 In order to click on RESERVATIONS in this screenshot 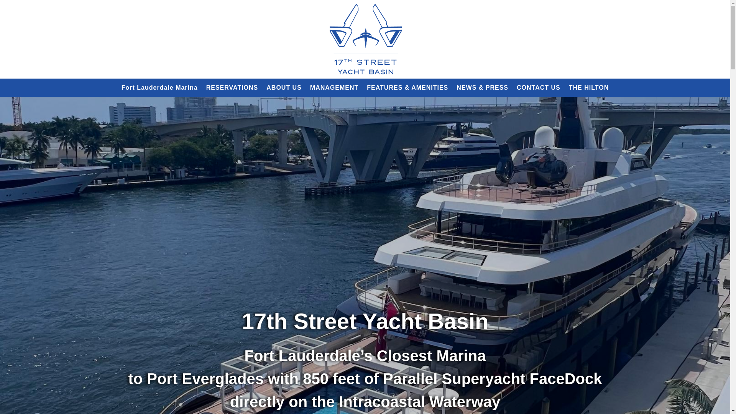, I will do `click(232, 88)`.